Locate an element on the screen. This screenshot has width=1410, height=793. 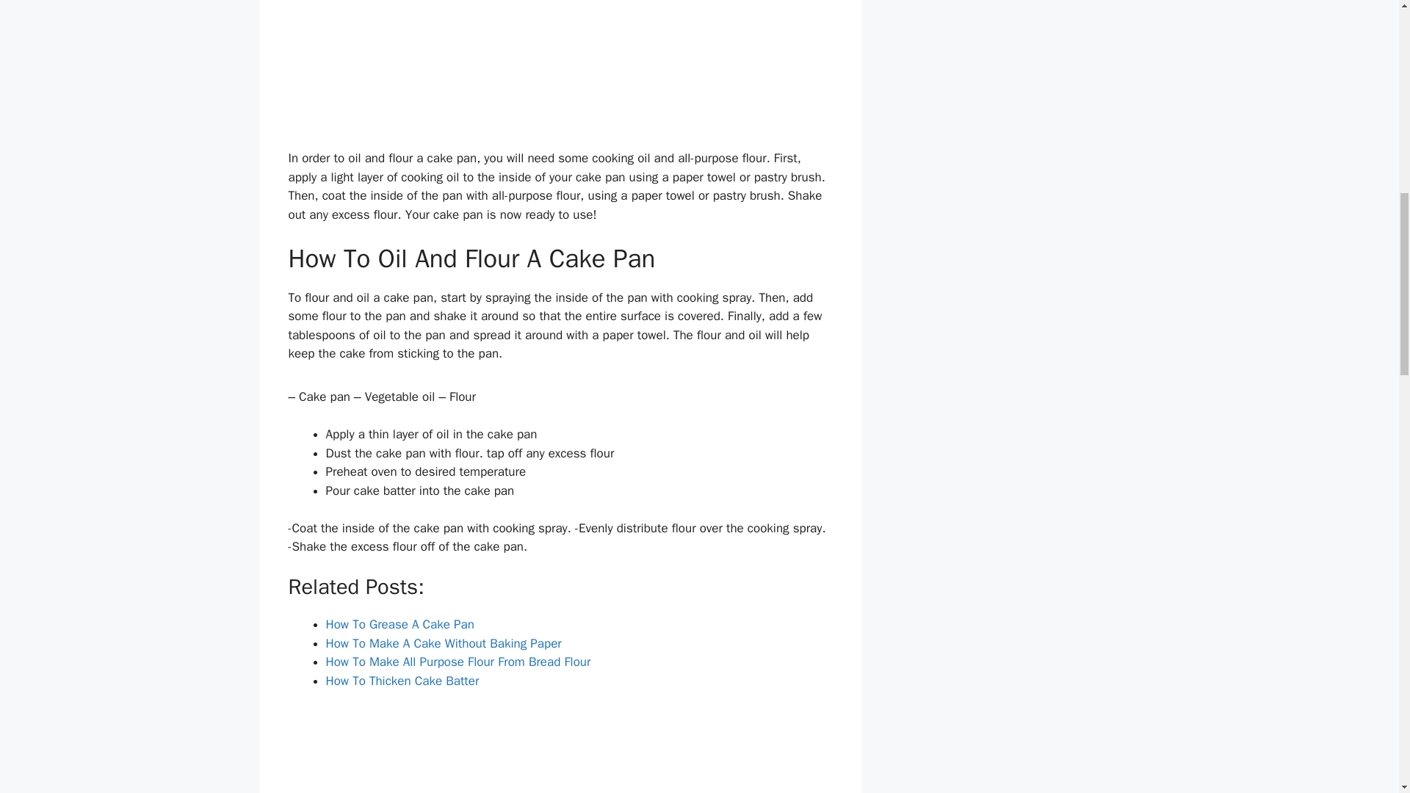
Advertisement is located at coordinates (560, 72).